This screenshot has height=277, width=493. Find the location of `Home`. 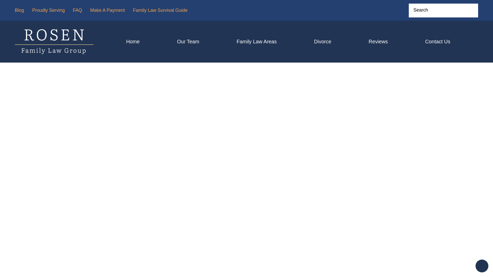

Home is located at coordinates (133, 42).